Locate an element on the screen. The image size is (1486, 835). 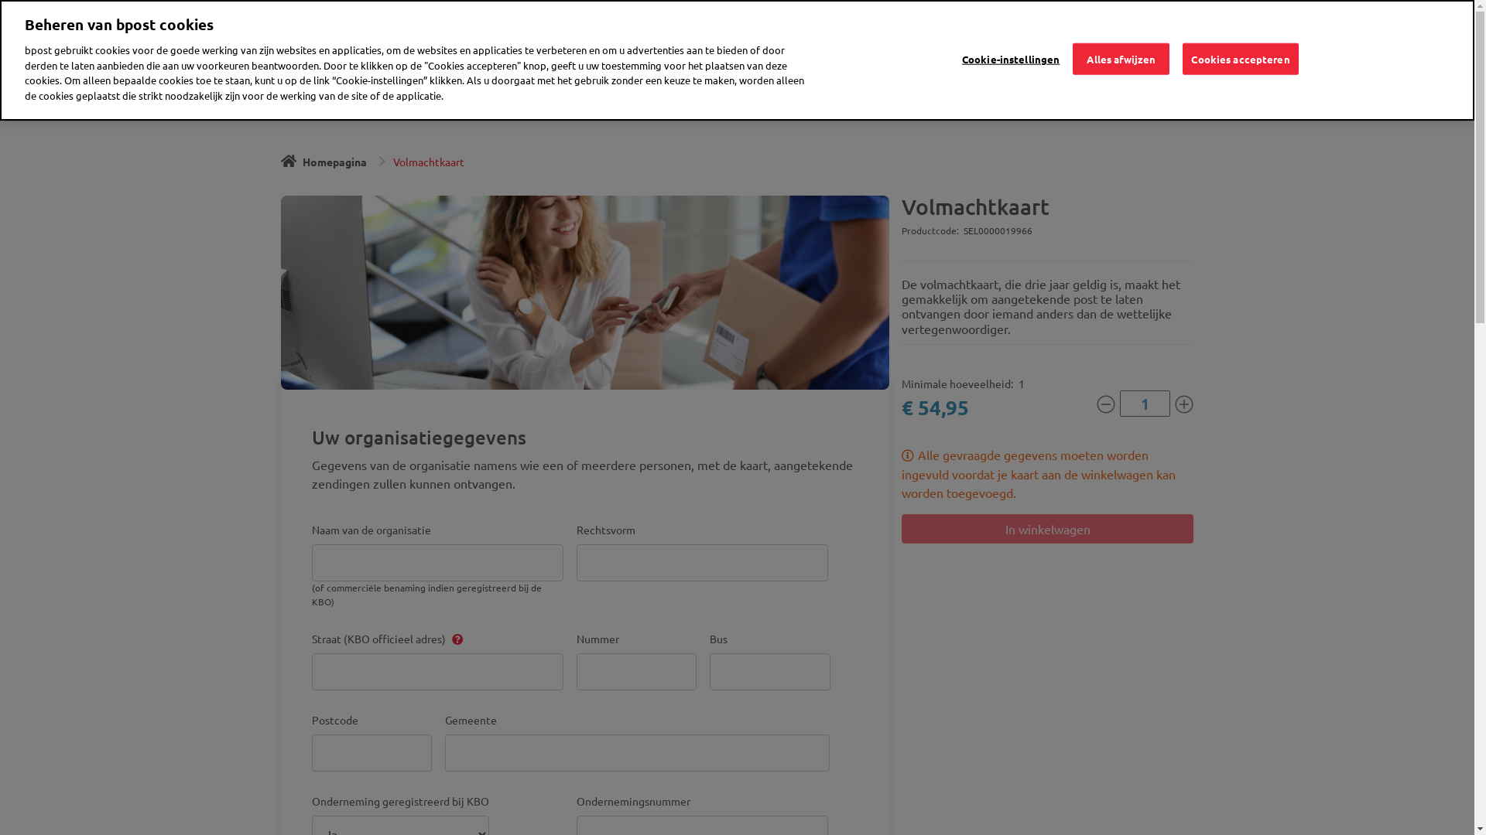
Uploaden is located at coordinates (36, 15).